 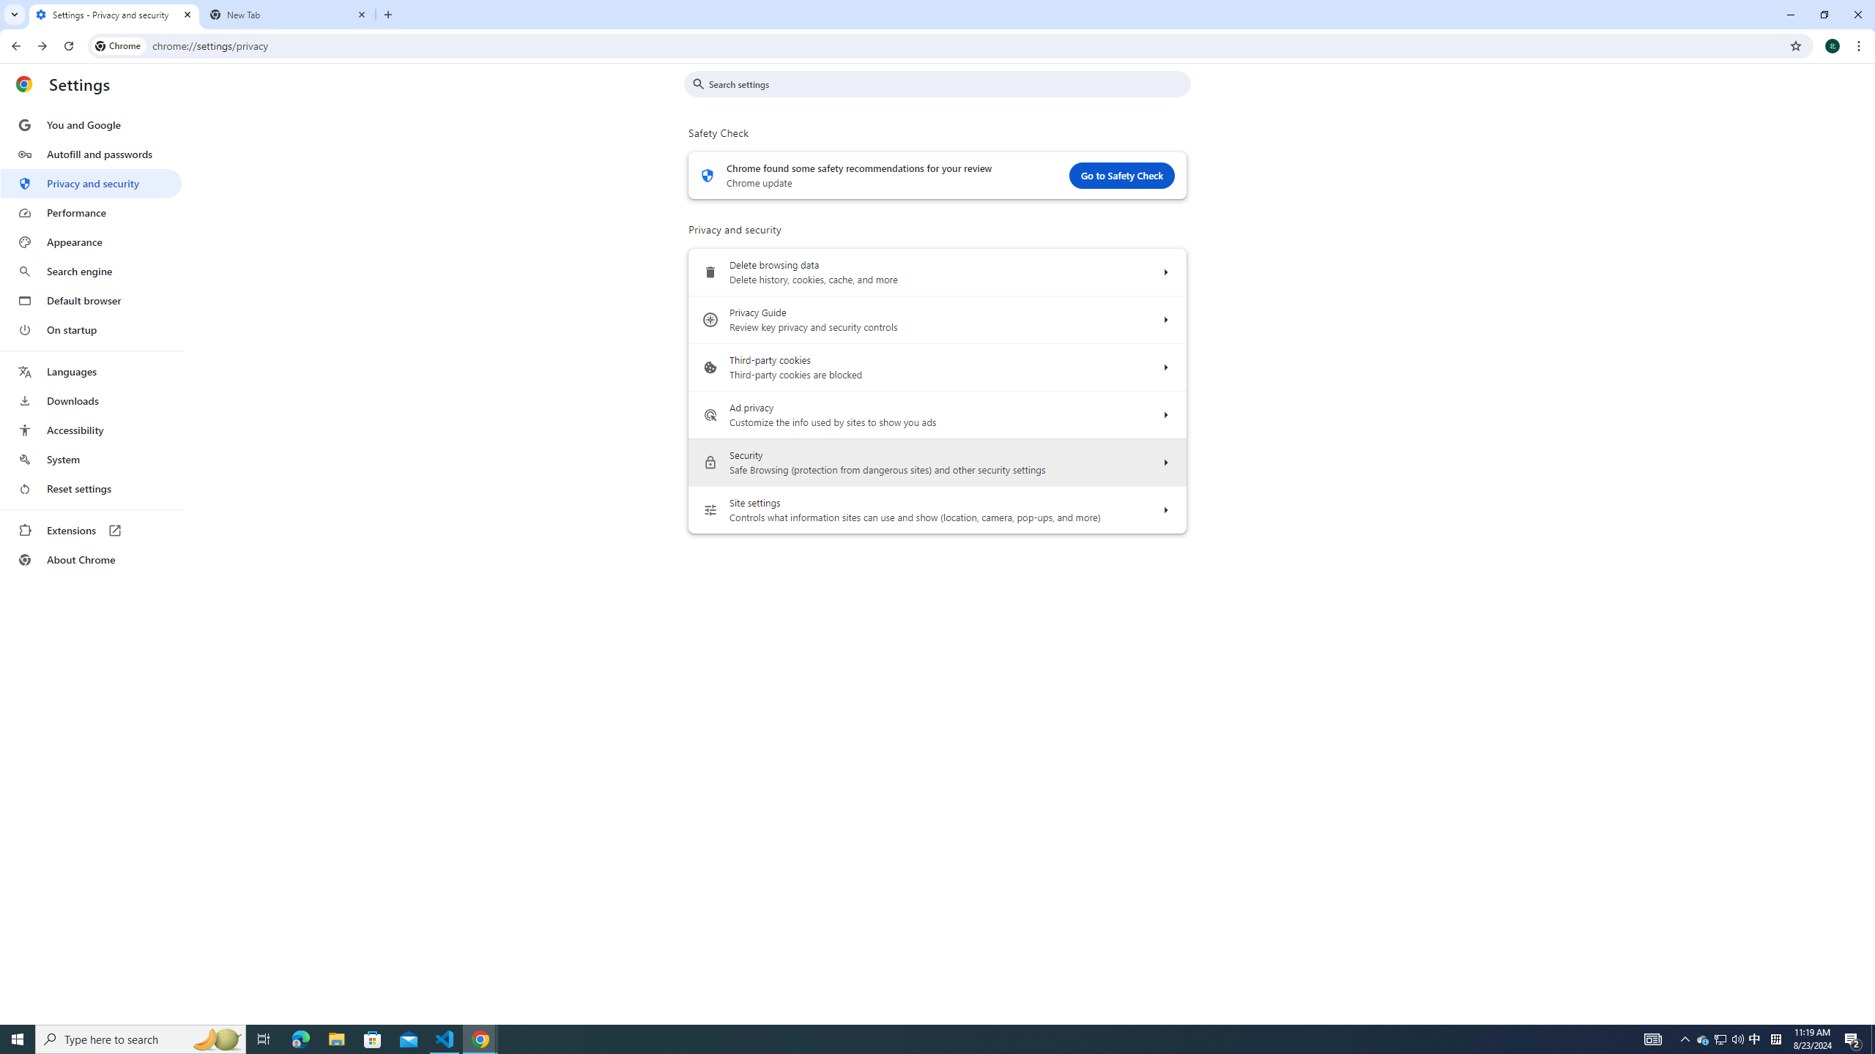 What do you see at coordinates (91, 329) in the screenshot?
I see `On startup` at bounding box center [91, 329].